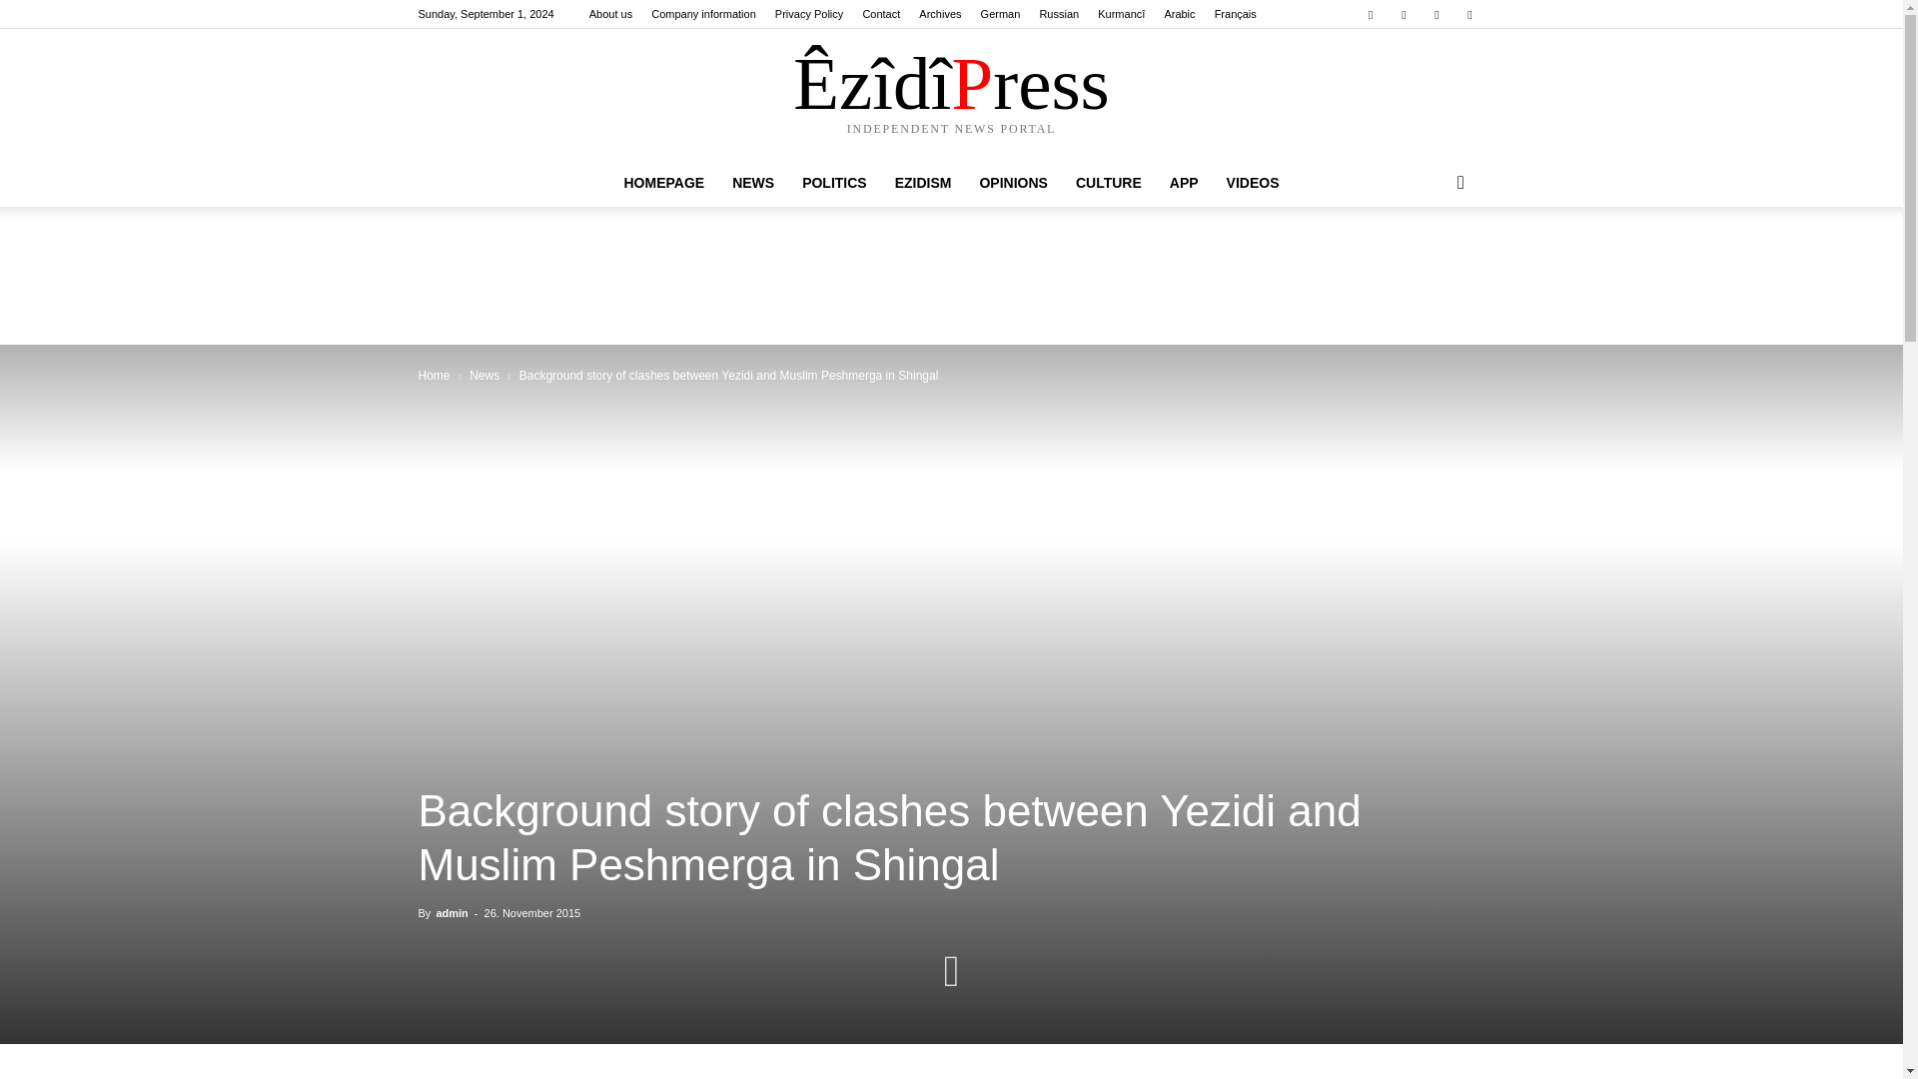 This screenshot has height=1079, width=1918. I want to click on About us, so click(610, 14).